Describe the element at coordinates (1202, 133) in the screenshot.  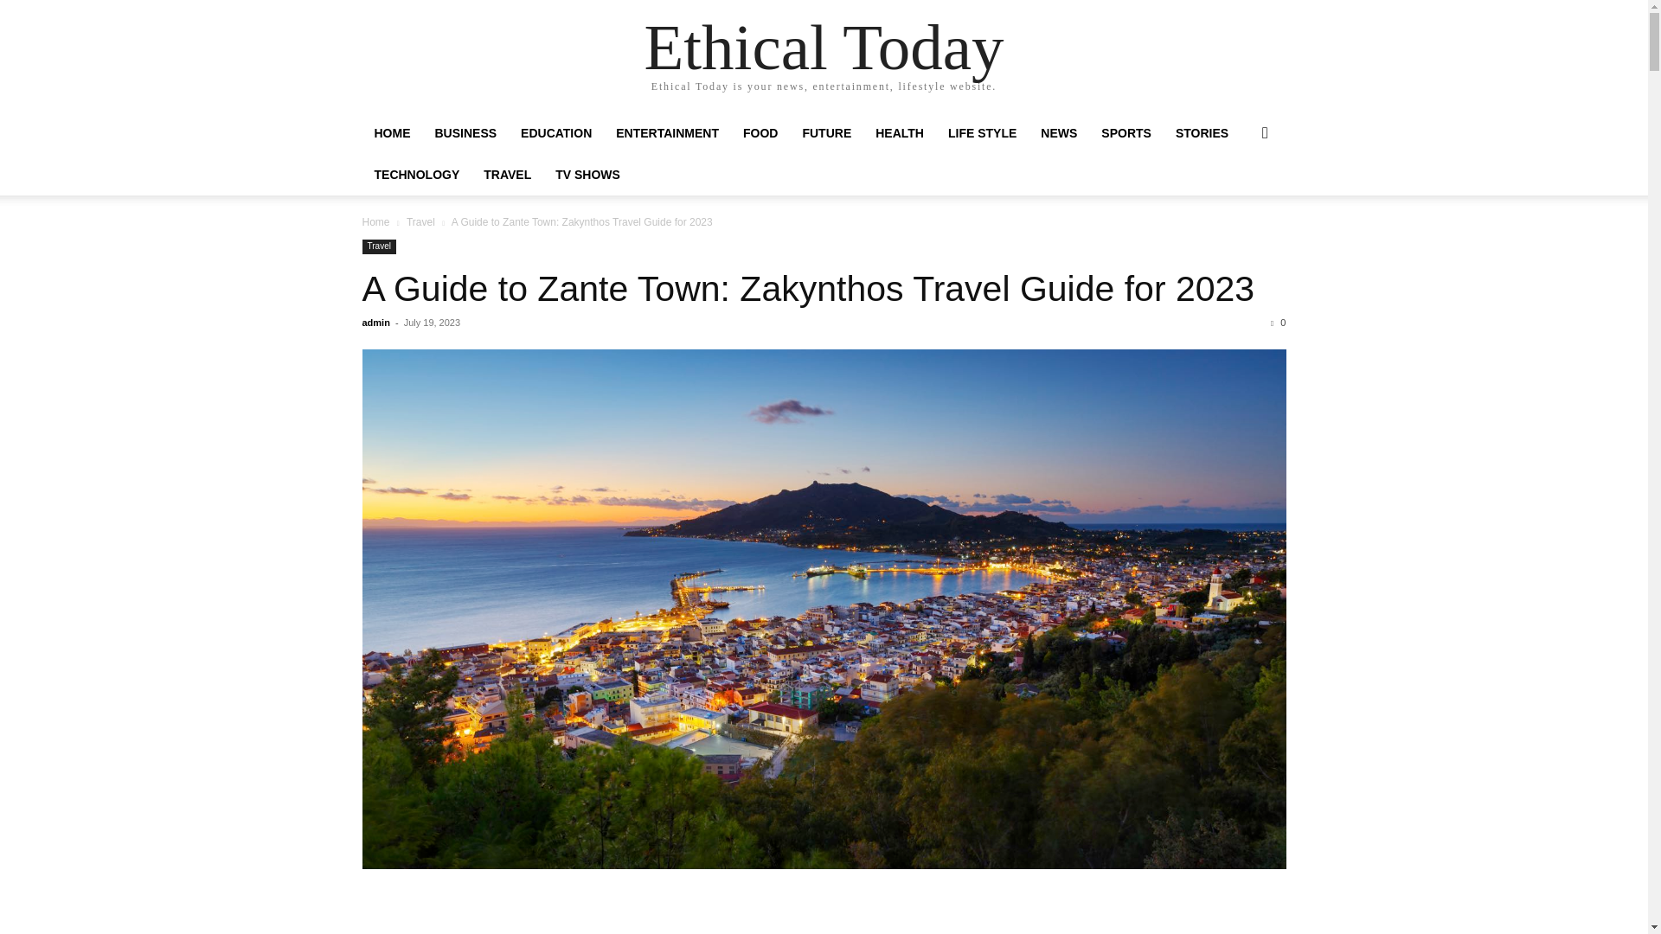
I see `STORIES` at that location.